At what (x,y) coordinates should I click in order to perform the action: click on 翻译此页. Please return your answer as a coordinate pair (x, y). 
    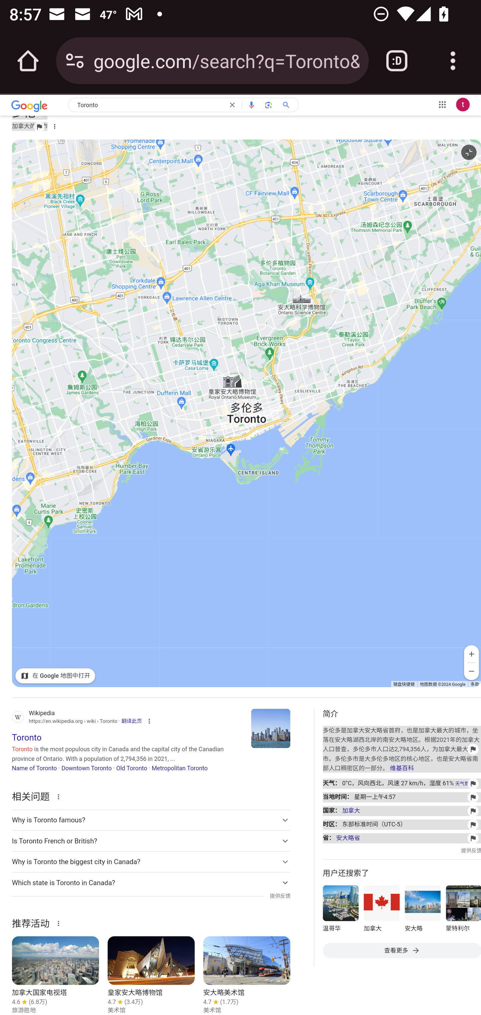
    Looking at the image, I should click on (131, 721).